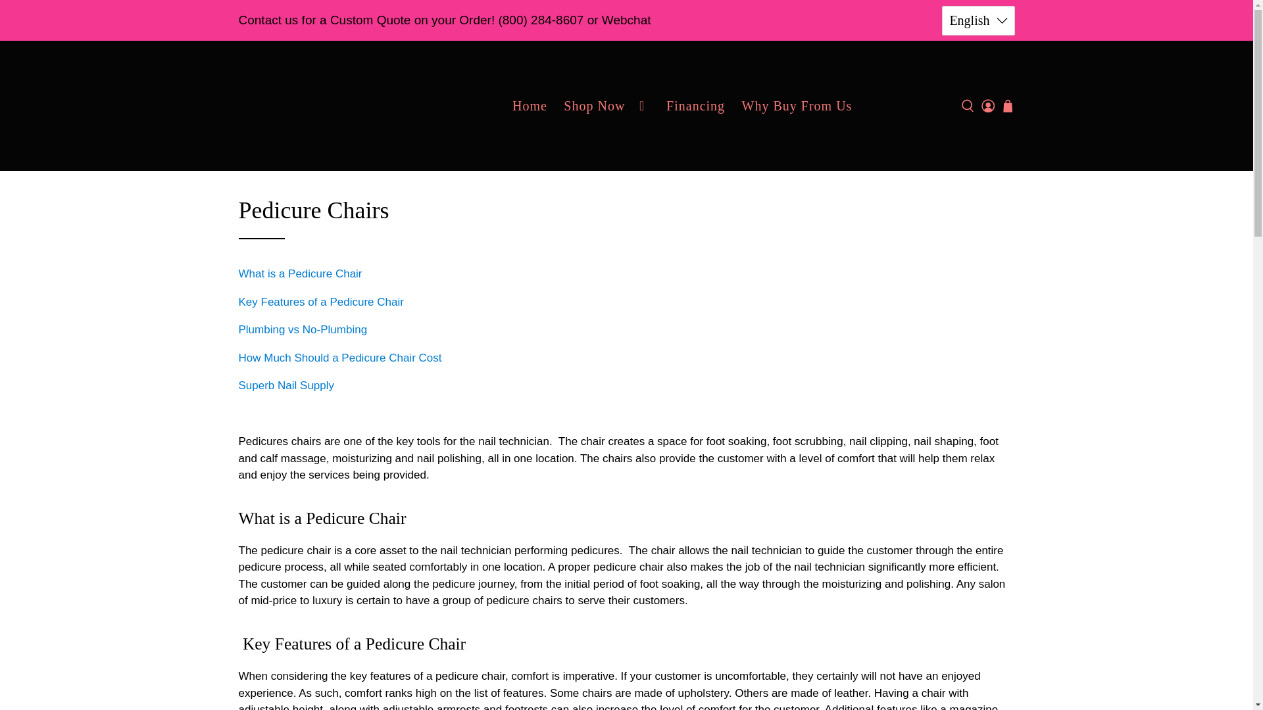  What do you see at coordinates (978, 54) in the screenshot?
I see `en` at bounding box center [978, 54].